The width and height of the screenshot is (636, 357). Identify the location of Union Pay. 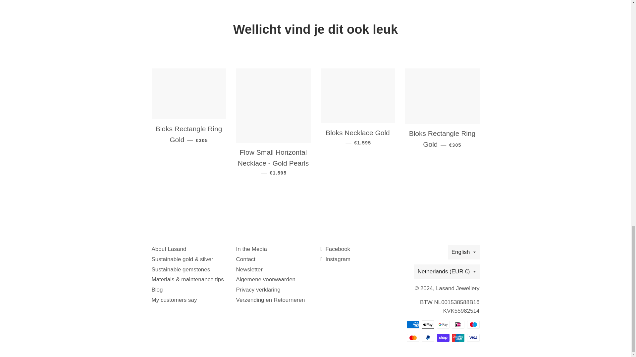
(458, 337).